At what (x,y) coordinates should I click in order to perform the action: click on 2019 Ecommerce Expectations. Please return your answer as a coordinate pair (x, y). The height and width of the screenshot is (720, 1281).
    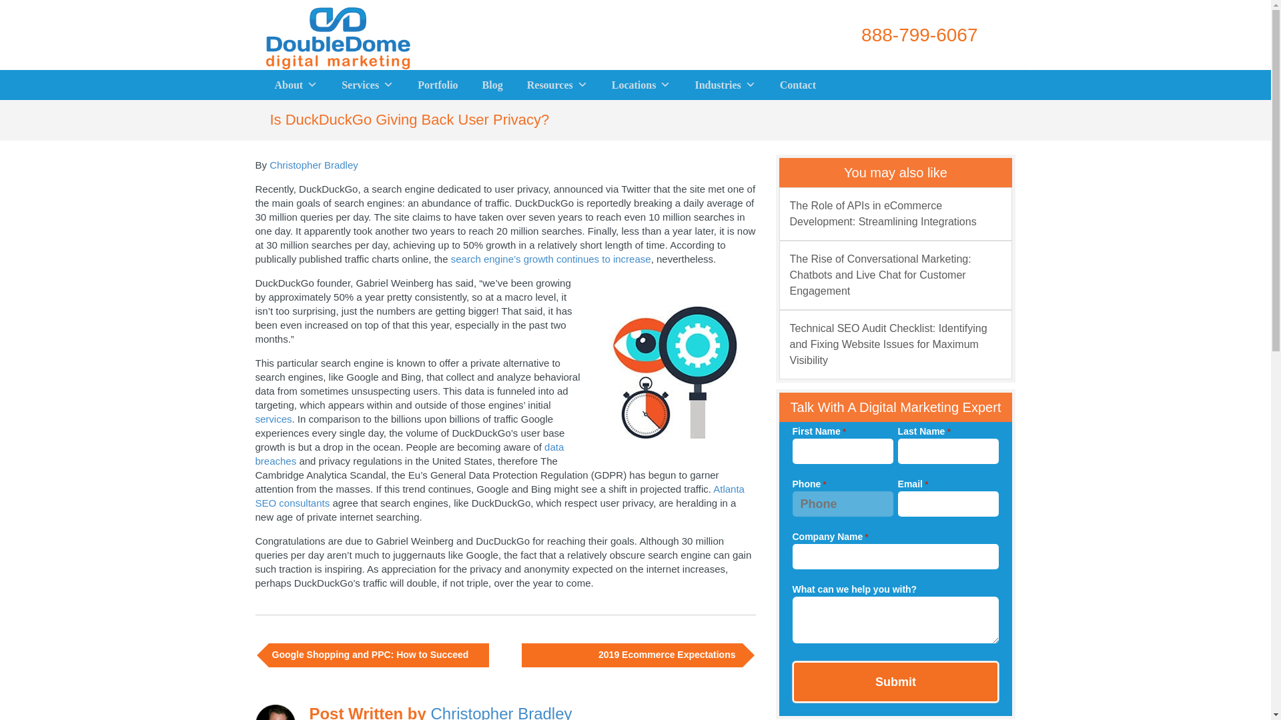
    Looking at the image, I should click on (630, 655).